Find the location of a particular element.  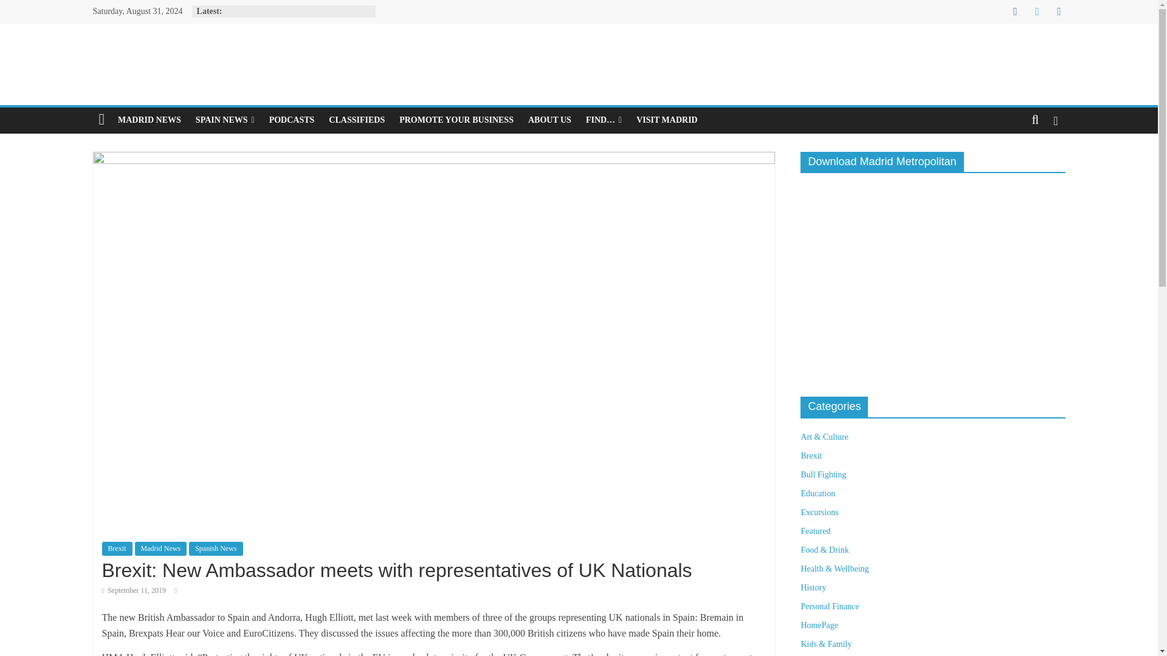

MADRID NEWS is located at coordinates (150, 120).